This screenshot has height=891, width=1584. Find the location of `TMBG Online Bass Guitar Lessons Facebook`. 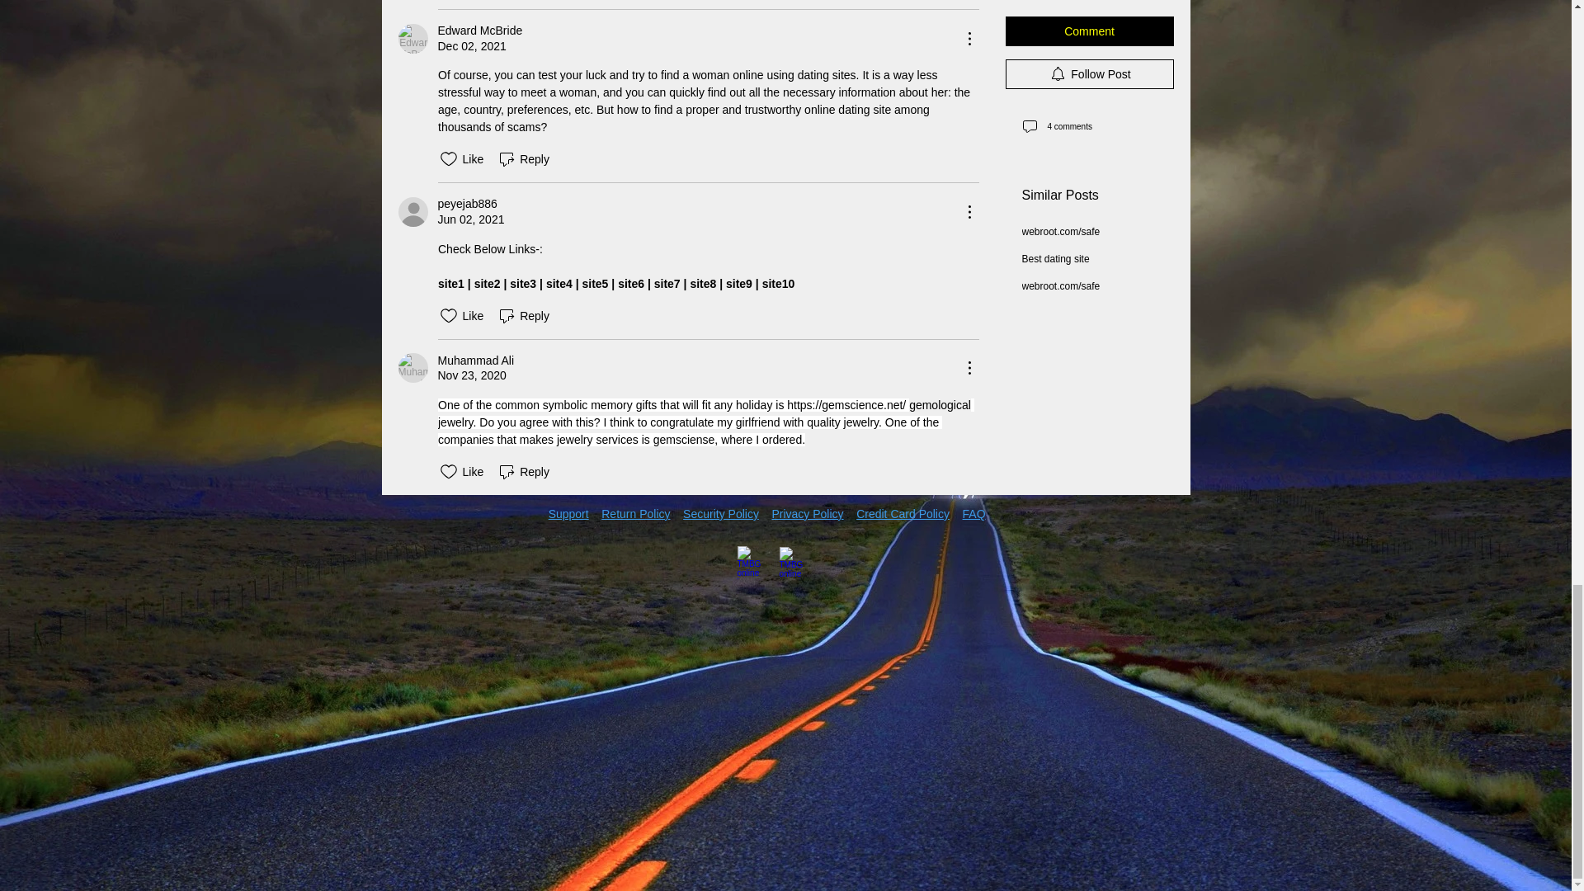

TMBG Online Bass Guitar Lessons Facebook is located at coordinates (754, 563).